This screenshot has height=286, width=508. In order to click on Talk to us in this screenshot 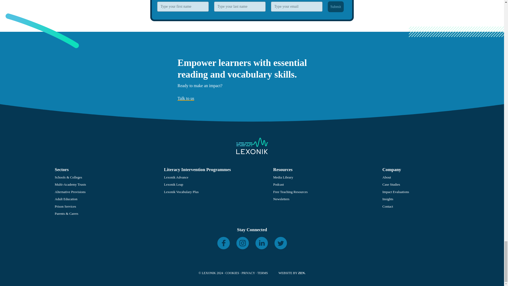, I will do `click(186, 98)`.